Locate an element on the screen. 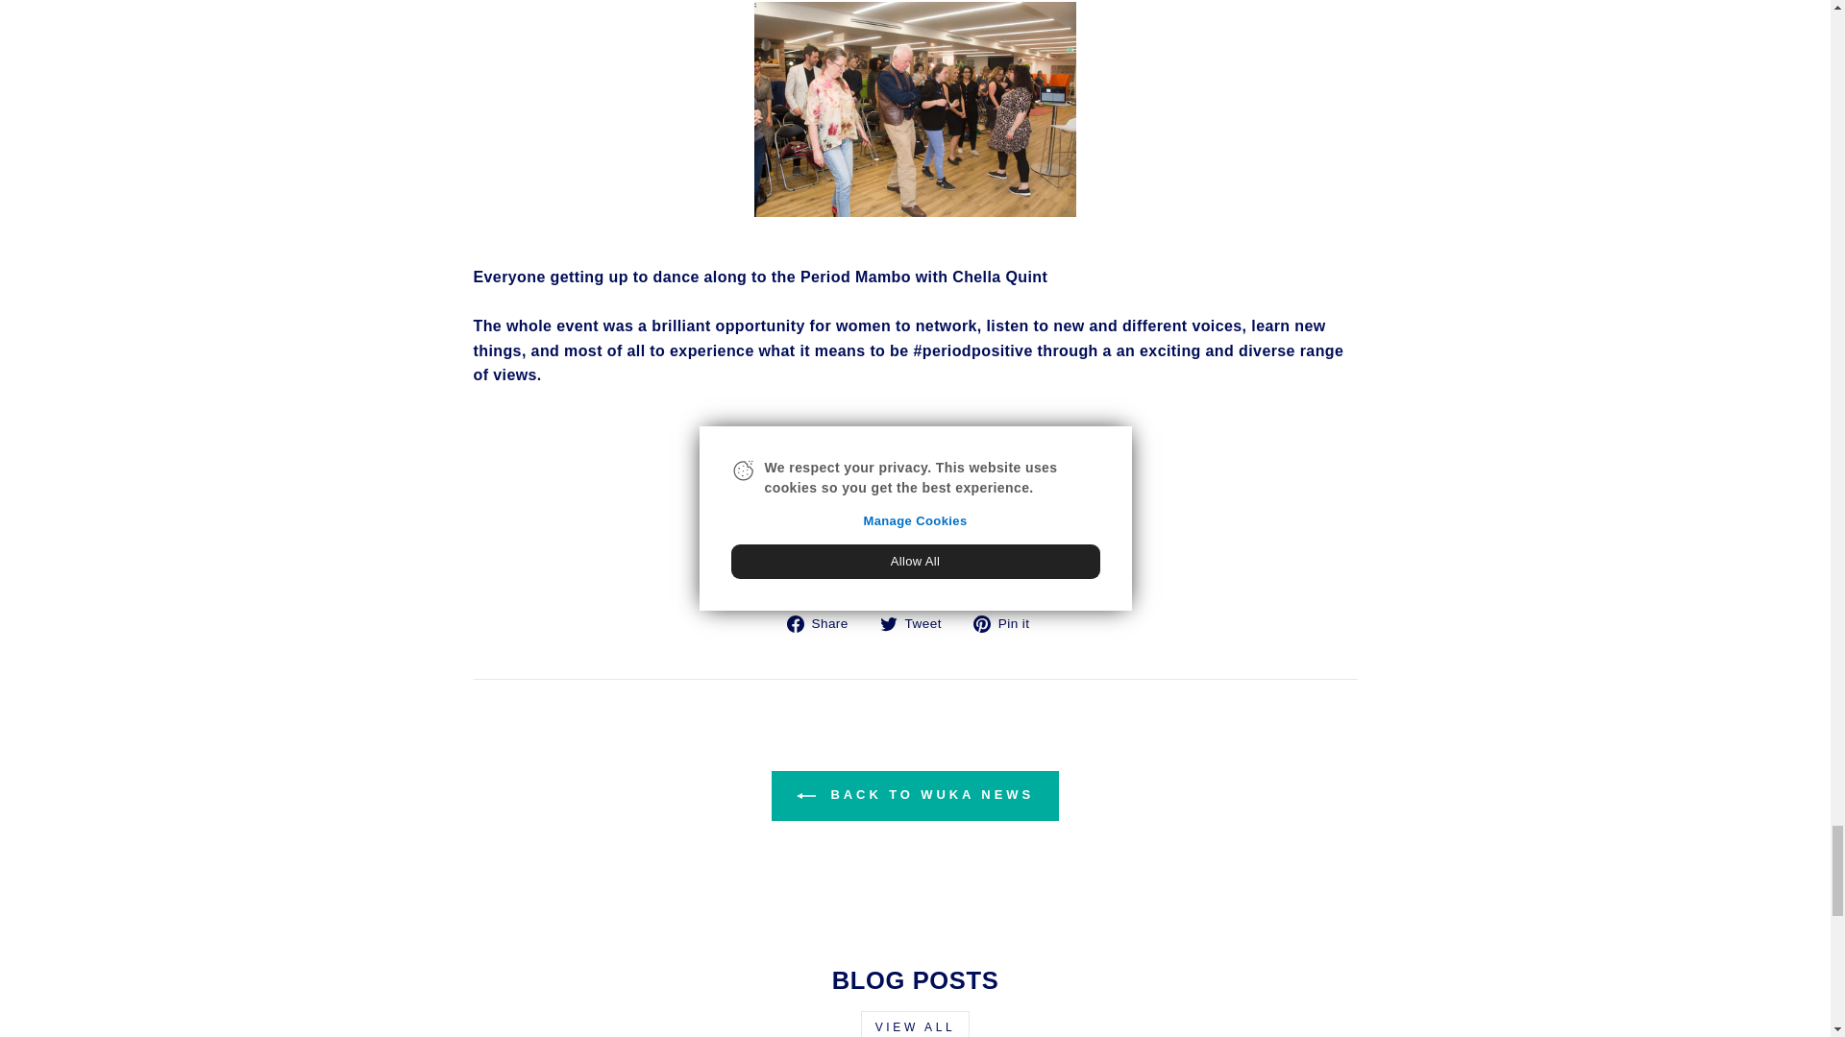 The height and width of the screenshot is (1037, 1845). Share on Facebook is located at coordinates (824, 623).